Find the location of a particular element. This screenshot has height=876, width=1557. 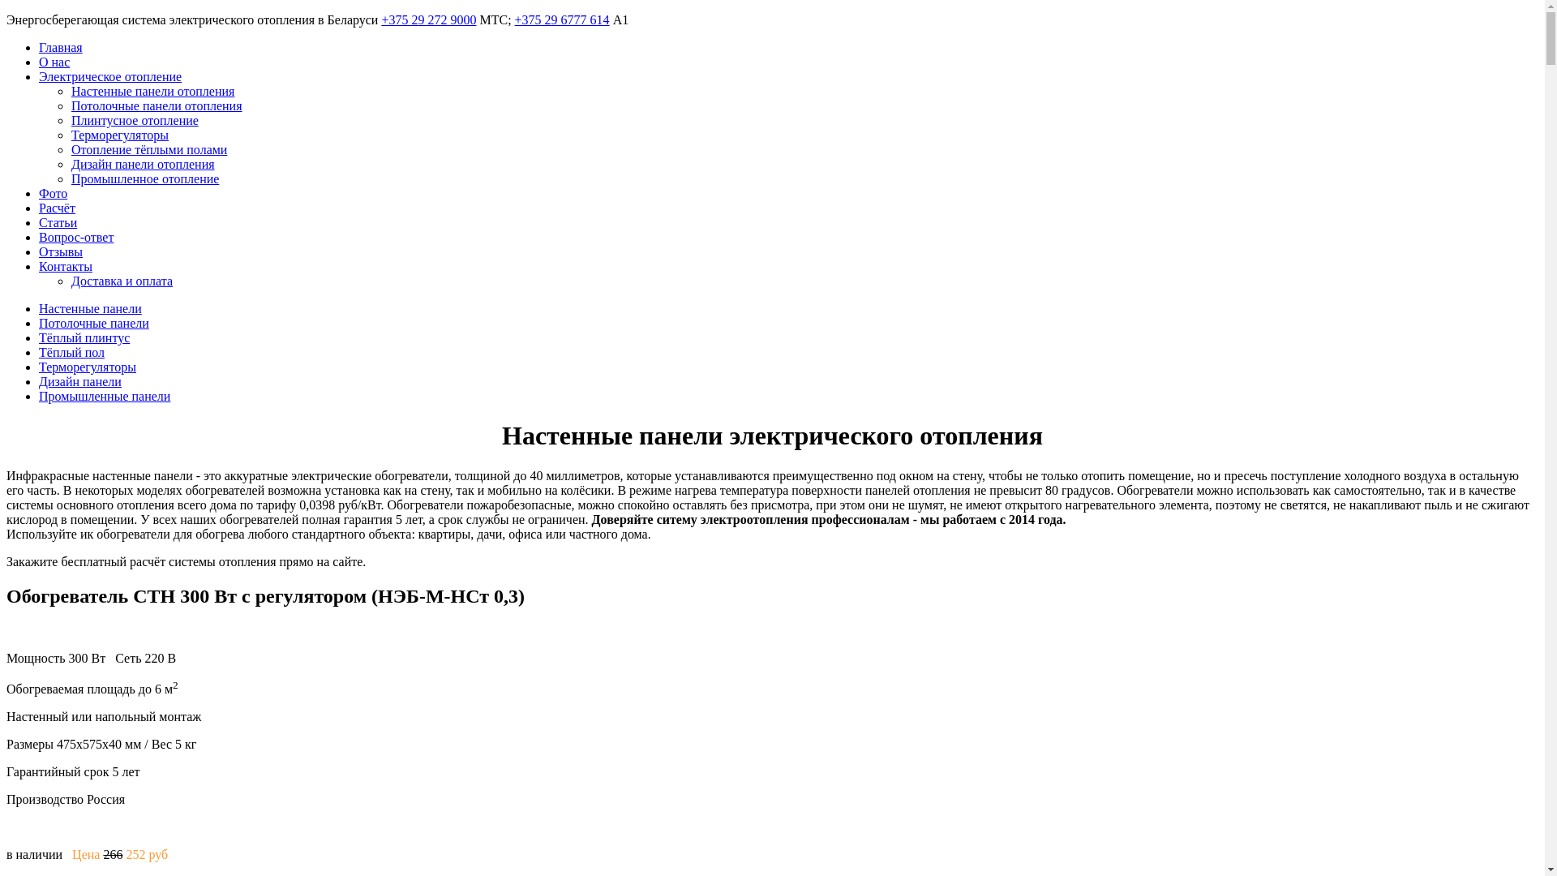

+375 29 272 9000 is located at coordinates (428, 19).